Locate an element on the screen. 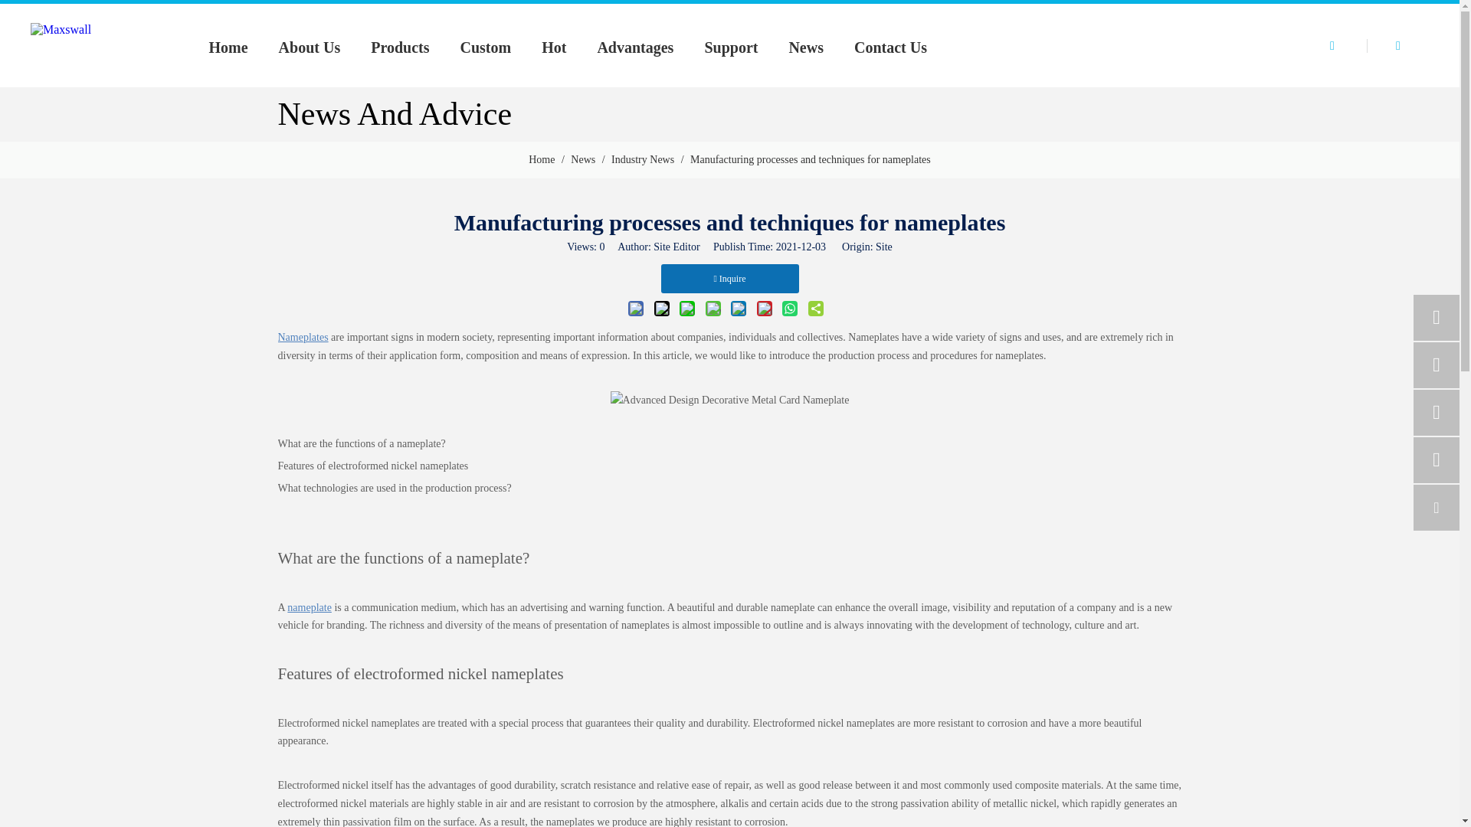 This screenshot has width=1471, height=827. Industry News is located at coordinates (644, 159).